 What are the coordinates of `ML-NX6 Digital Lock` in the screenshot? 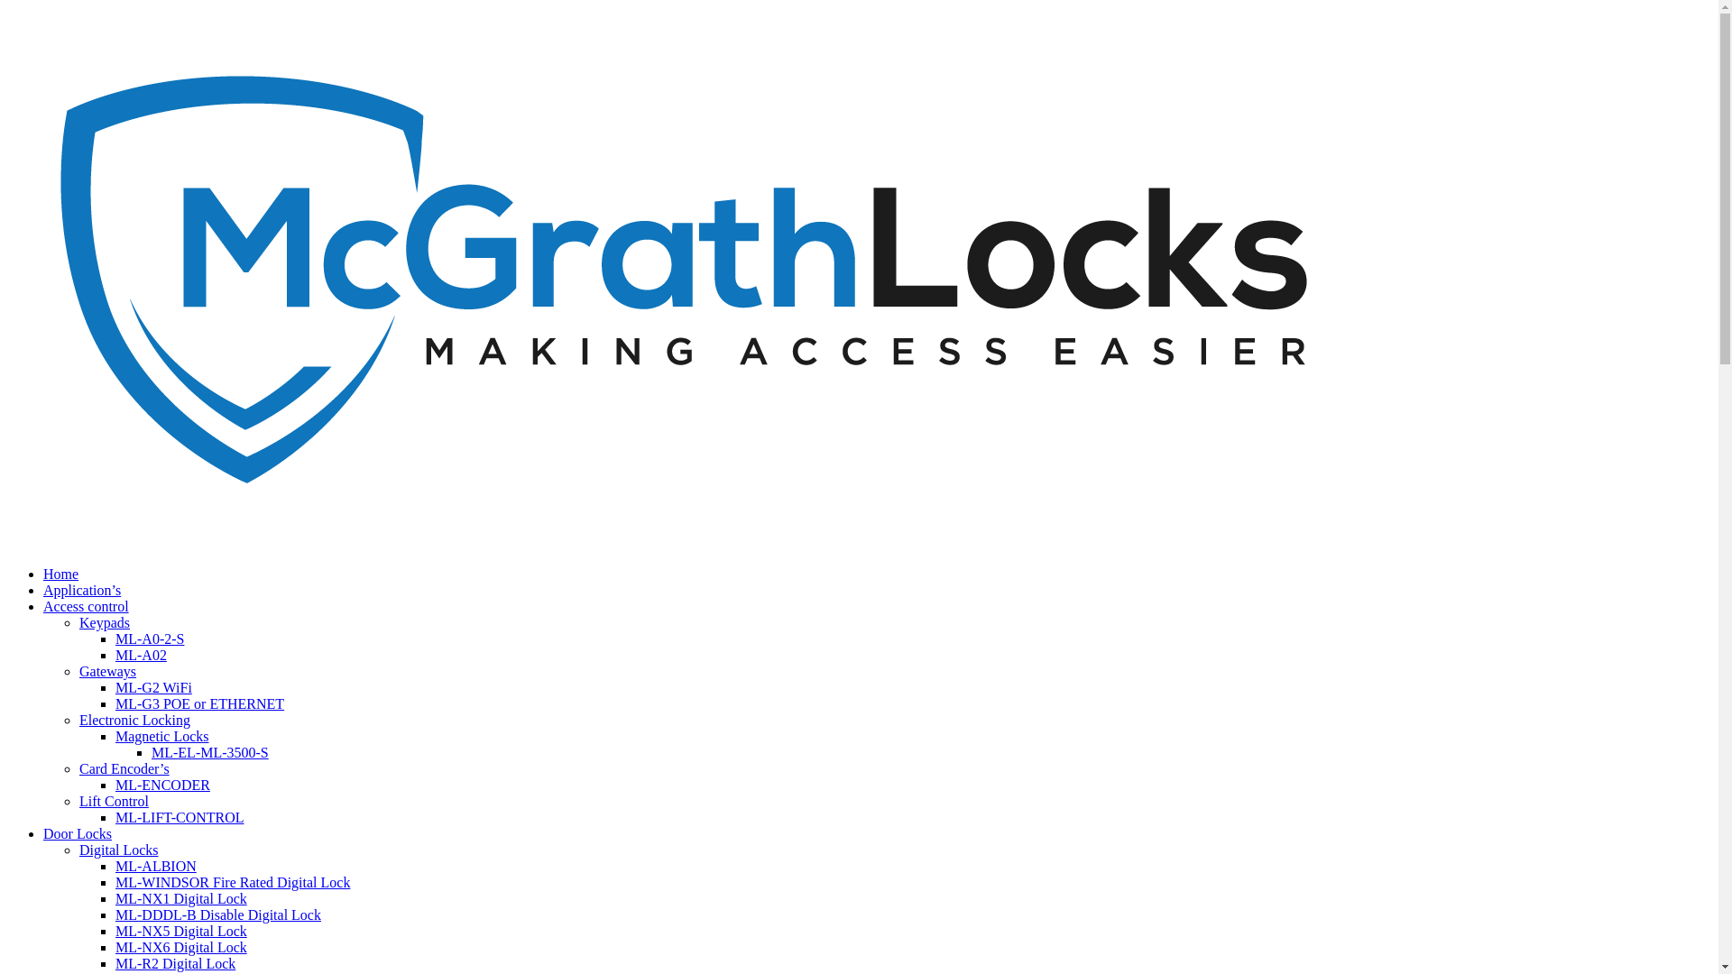 It's located at (181, 947).